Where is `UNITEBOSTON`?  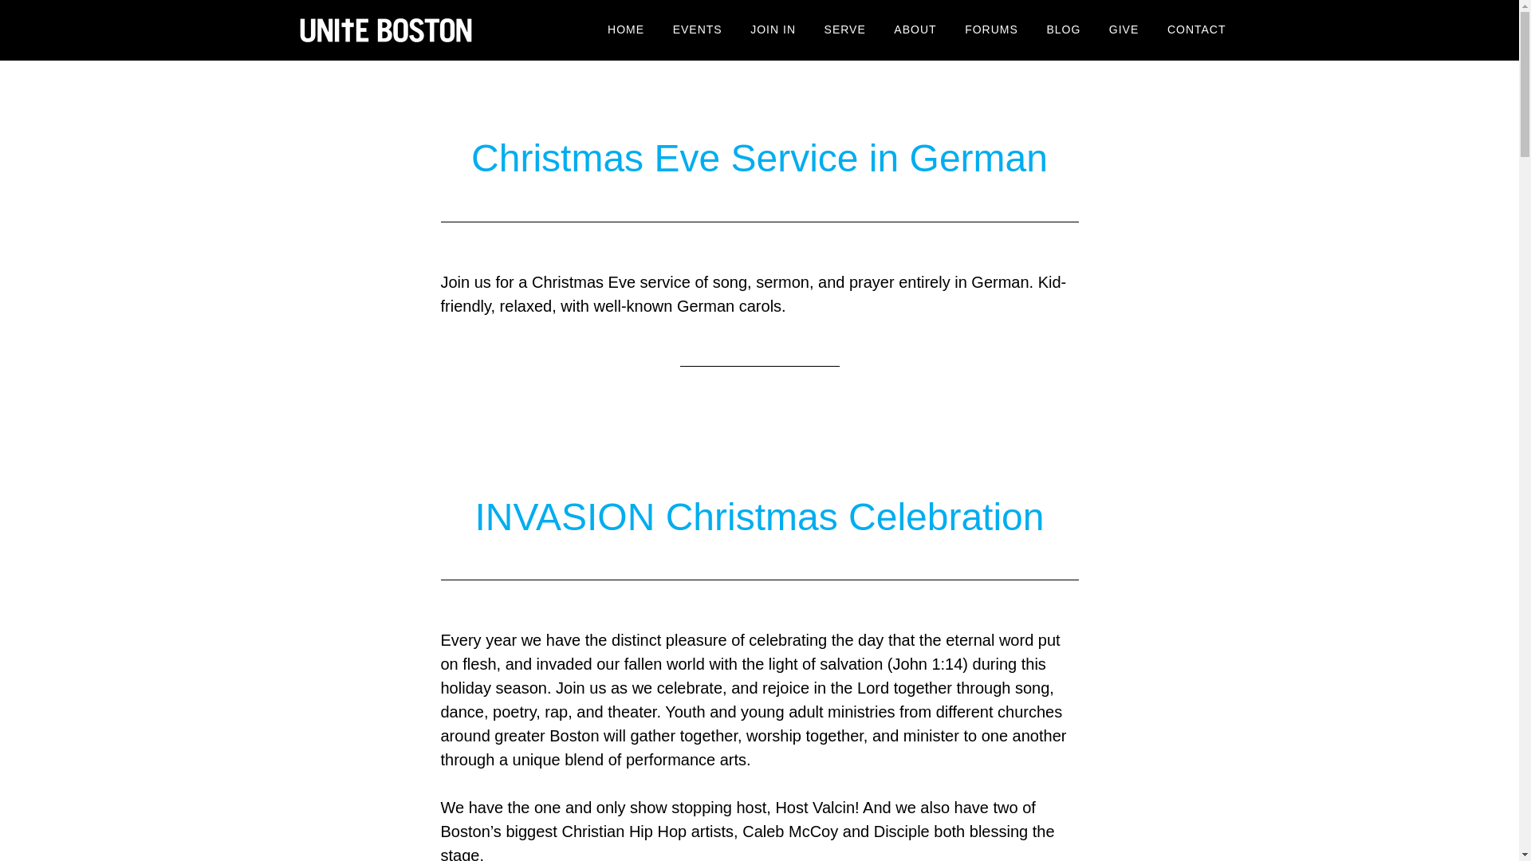 UNITEBOSTON is located at coordinates (424, 30).